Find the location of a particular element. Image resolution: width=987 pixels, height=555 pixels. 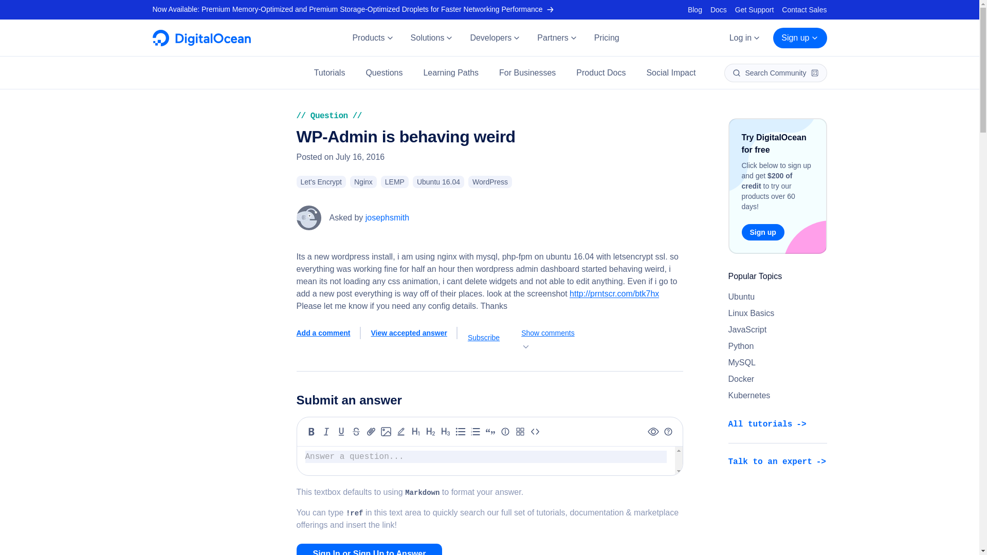

Docs is located at coordinates (719, 9).